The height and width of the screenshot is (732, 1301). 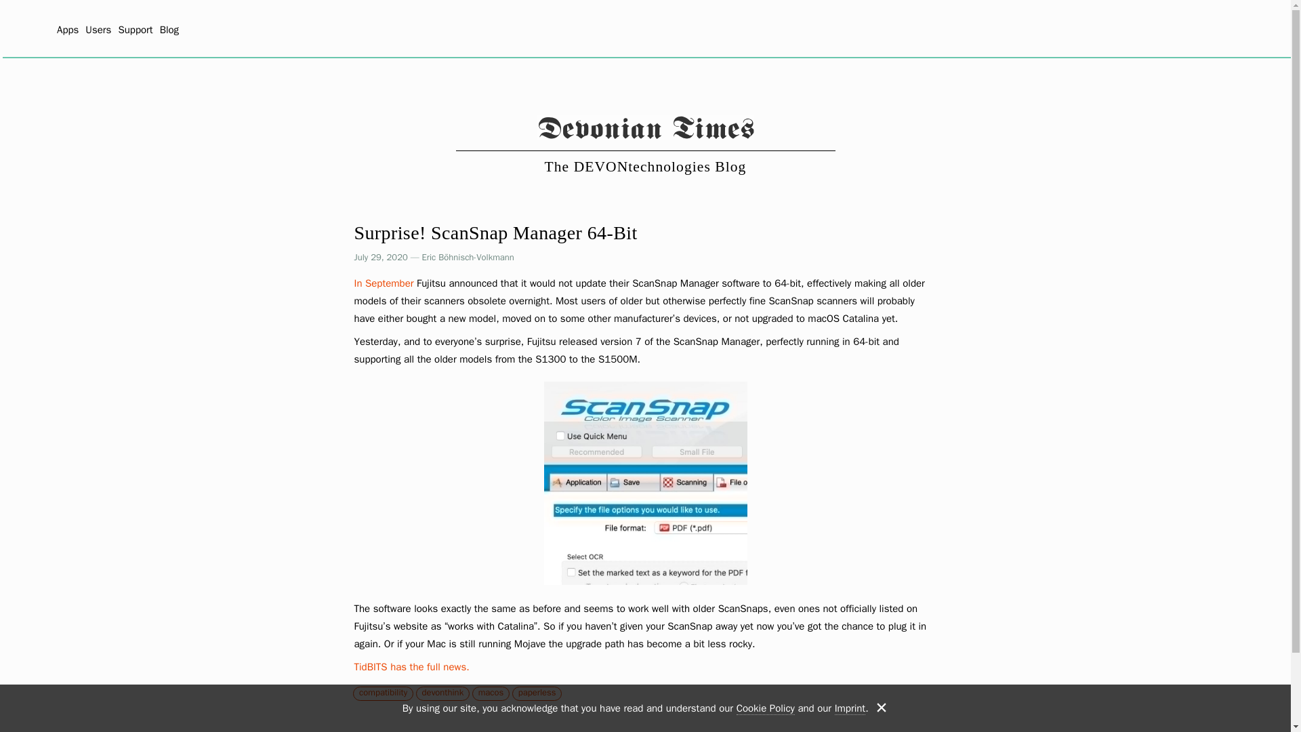 What do you see at coordinates (382, 693) in the screenshot?
I see `compatibility` at bounding box center [382, 693].